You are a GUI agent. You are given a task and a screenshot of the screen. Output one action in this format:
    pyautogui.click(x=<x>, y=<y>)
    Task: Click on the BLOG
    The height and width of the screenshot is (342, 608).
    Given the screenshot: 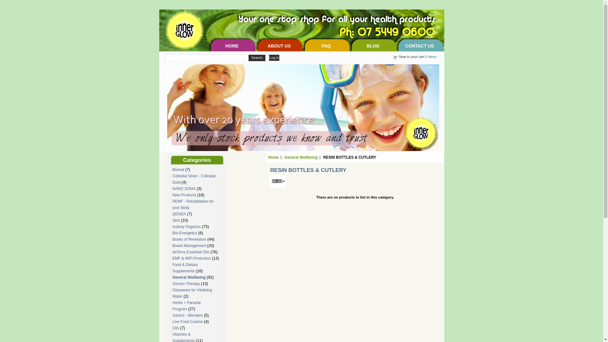 What is the action you would take?
    pyautogui.click(x=373, y=44)
    